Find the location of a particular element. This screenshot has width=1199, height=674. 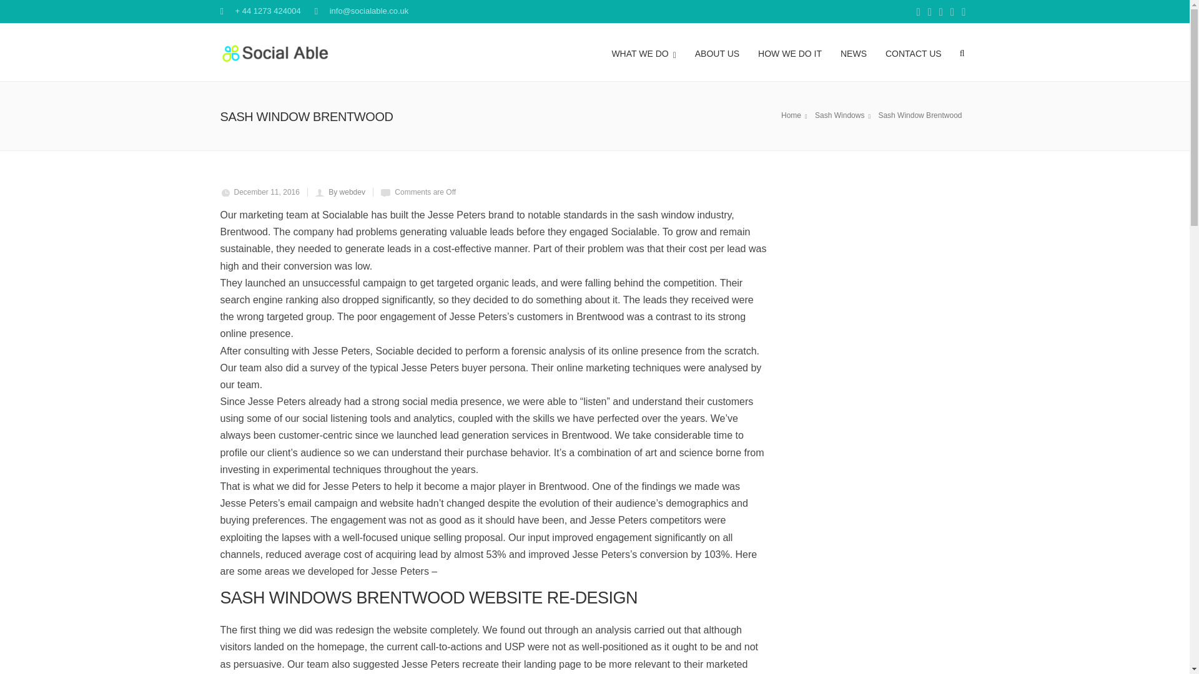

Sash Window Brentwood is located at coordinates (921, 115).